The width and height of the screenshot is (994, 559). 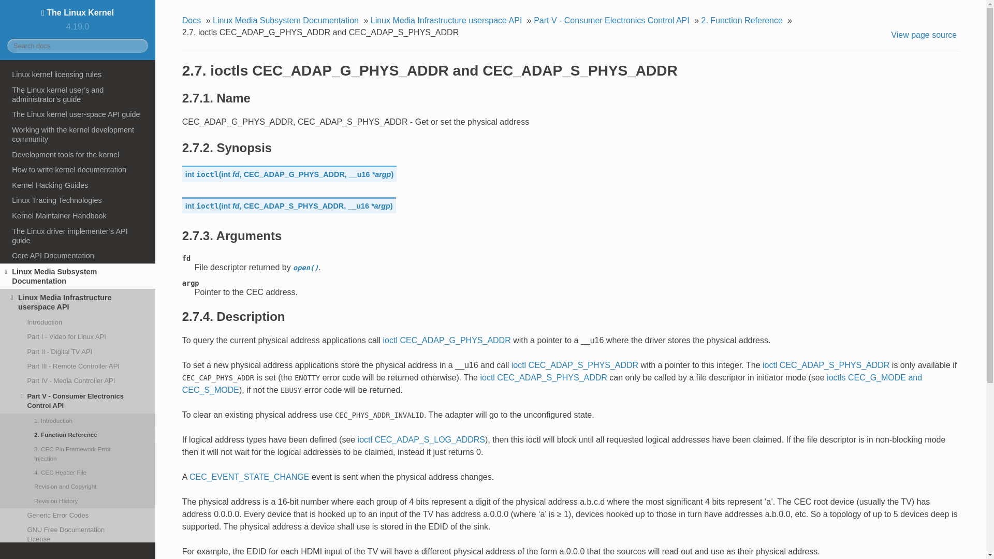 What do you see at coordinates (78, 487) in the screenshot?
I see `Revision and Copyright` at bounding box center [78, 487].